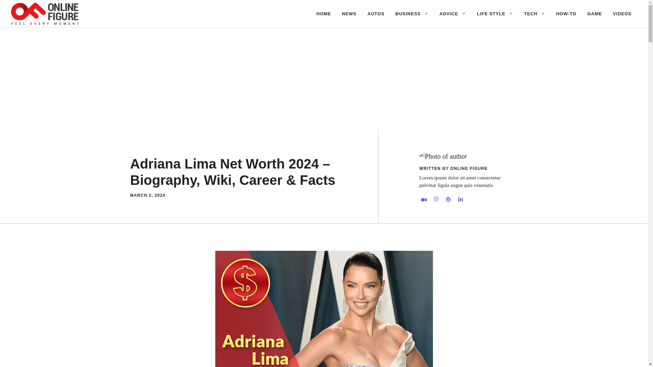  Describe the element at coordinates (566, 14) in the screenshot. I see `HOW-TO` at that location.